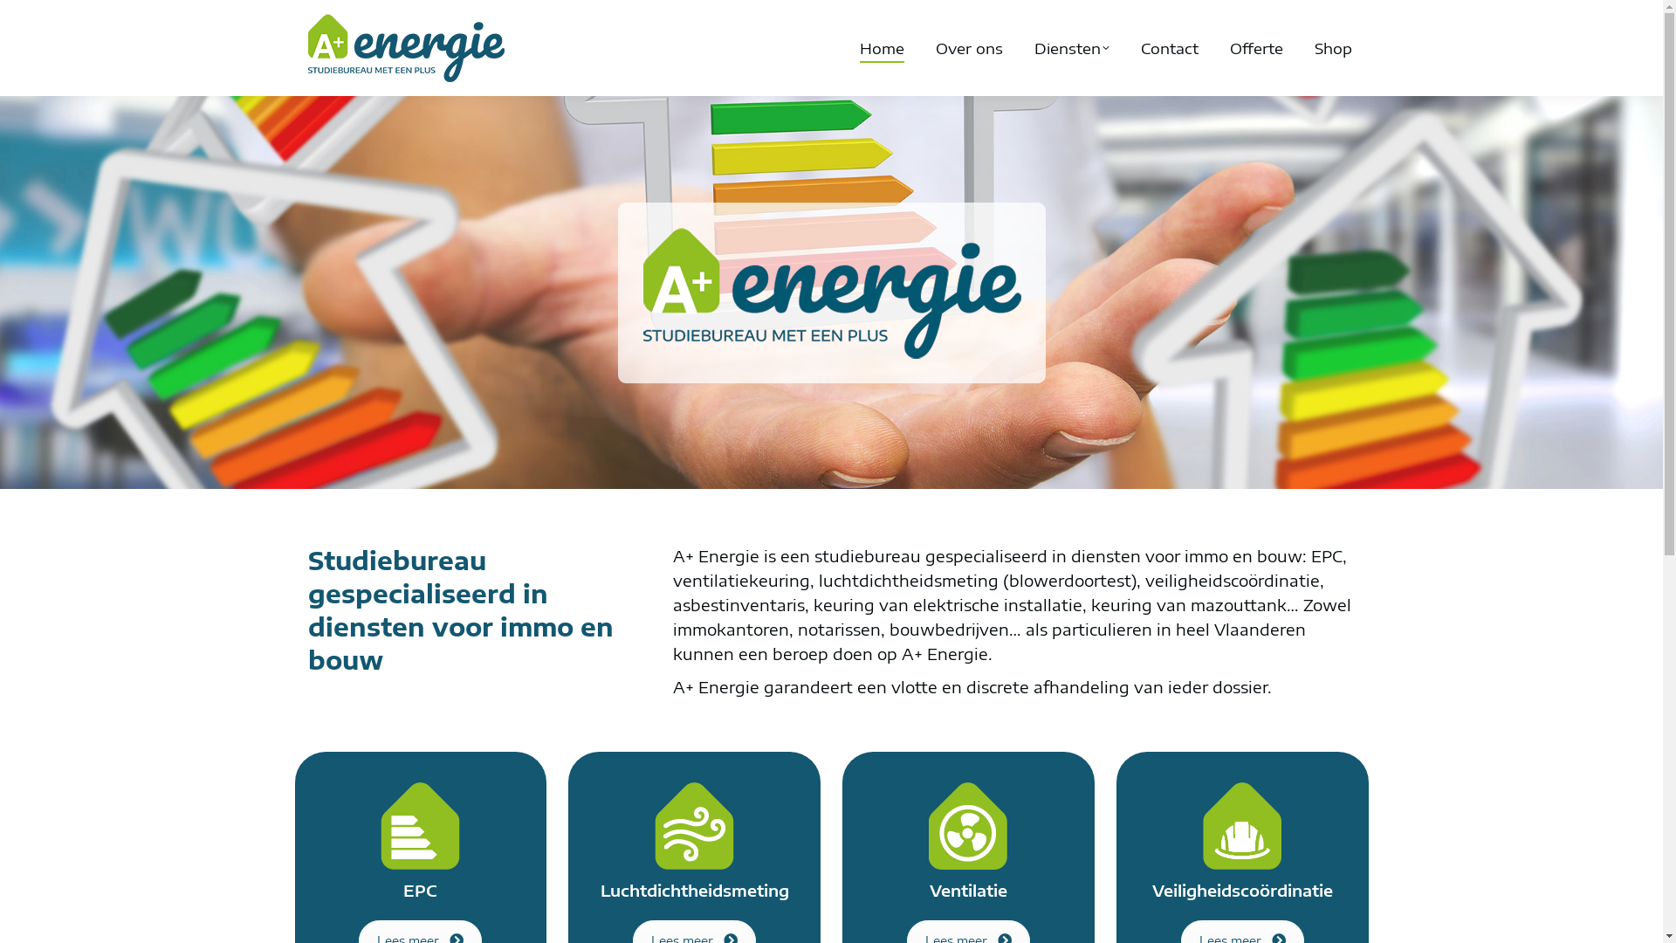  What do you see at coordinates (1071, 48) in the screenshot?
I see `Diensten` at bounding box center [1071, 48].